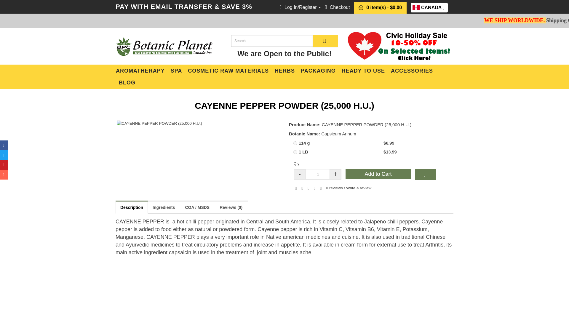 The width and height of the screenshot is (569, 320). Describe the element at coordinates (295, 143) in the screenshot. I see `Checkout` at that location.